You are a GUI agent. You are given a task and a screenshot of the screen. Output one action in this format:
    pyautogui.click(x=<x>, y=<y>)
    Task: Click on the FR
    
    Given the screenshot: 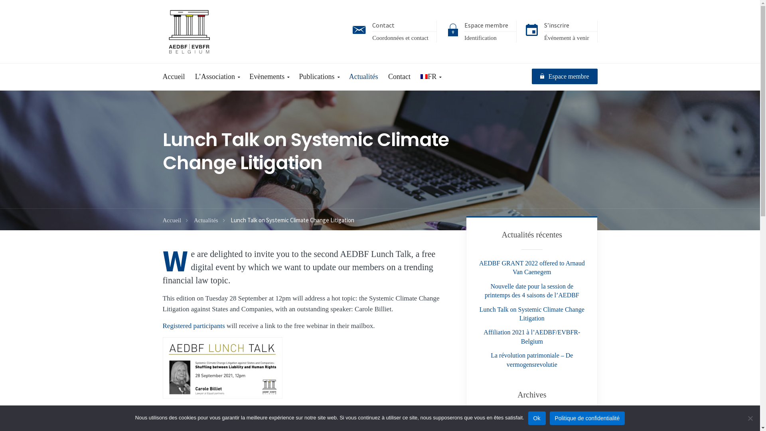 What is the action you would take?
    pyautogui.click(x=431, y=77)
    